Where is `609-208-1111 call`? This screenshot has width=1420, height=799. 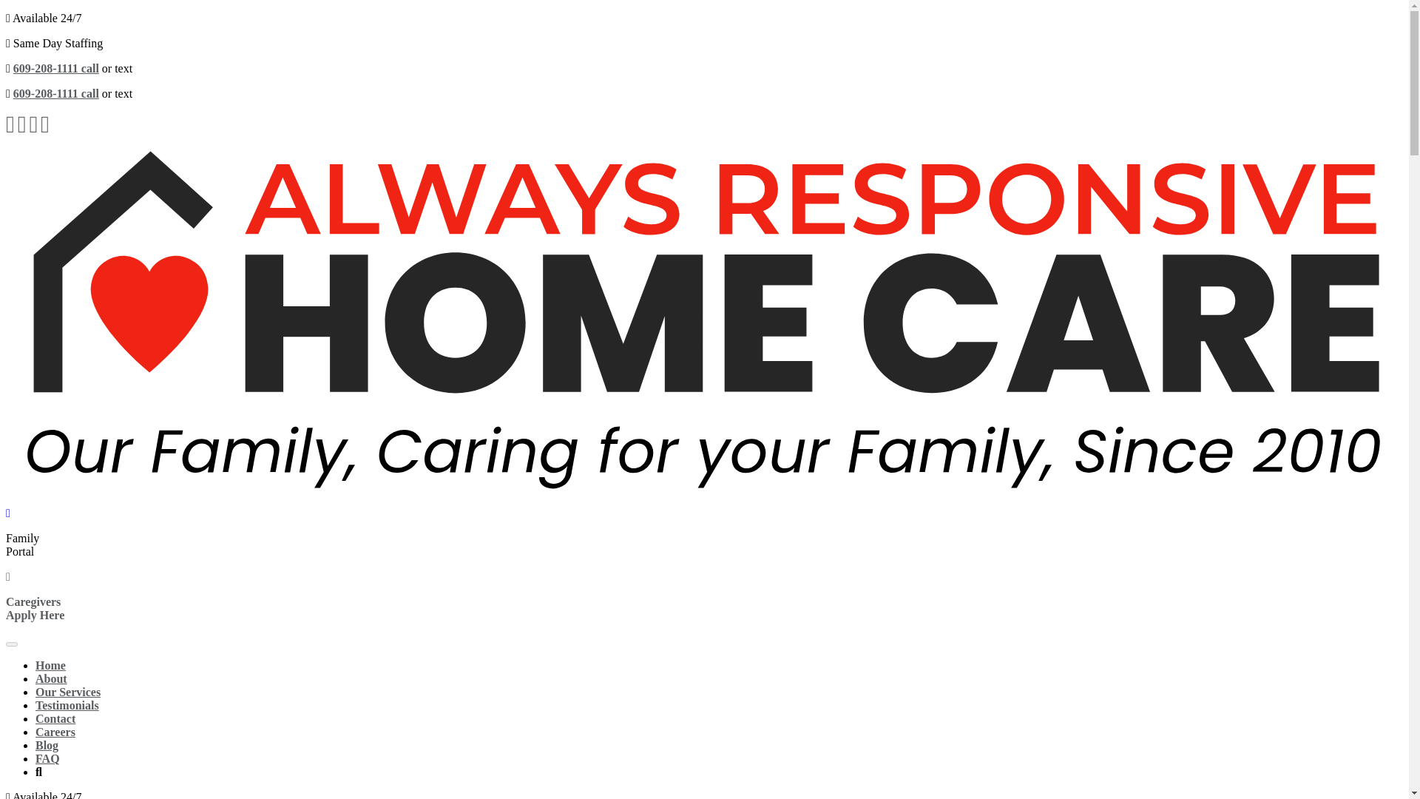 609-208-1111 call is located at coordinates (56, 68).